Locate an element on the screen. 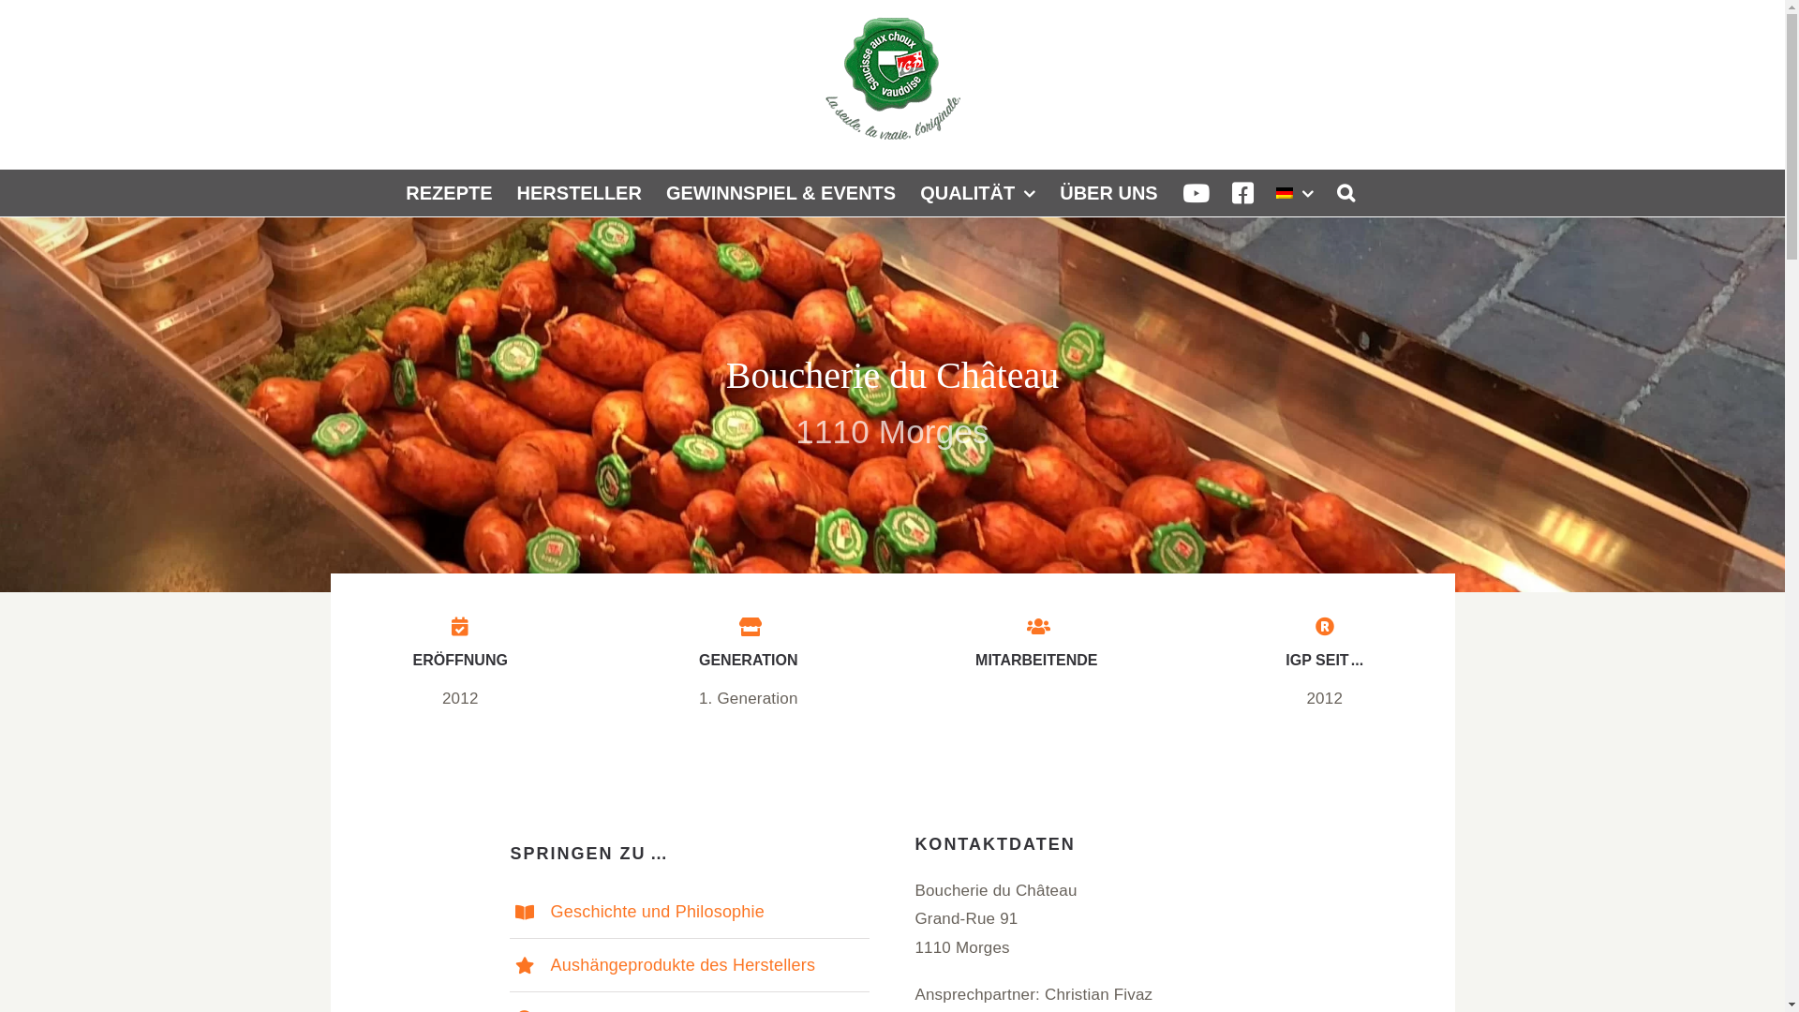 The height and width of the screenshot is (1012, 1799). HERSTELLER is located at coordinates (579, 193).